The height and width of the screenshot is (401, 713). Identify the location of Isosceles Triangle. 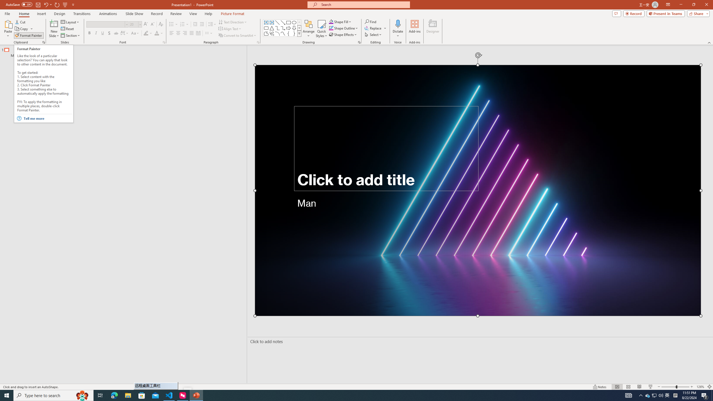
(272, 28).